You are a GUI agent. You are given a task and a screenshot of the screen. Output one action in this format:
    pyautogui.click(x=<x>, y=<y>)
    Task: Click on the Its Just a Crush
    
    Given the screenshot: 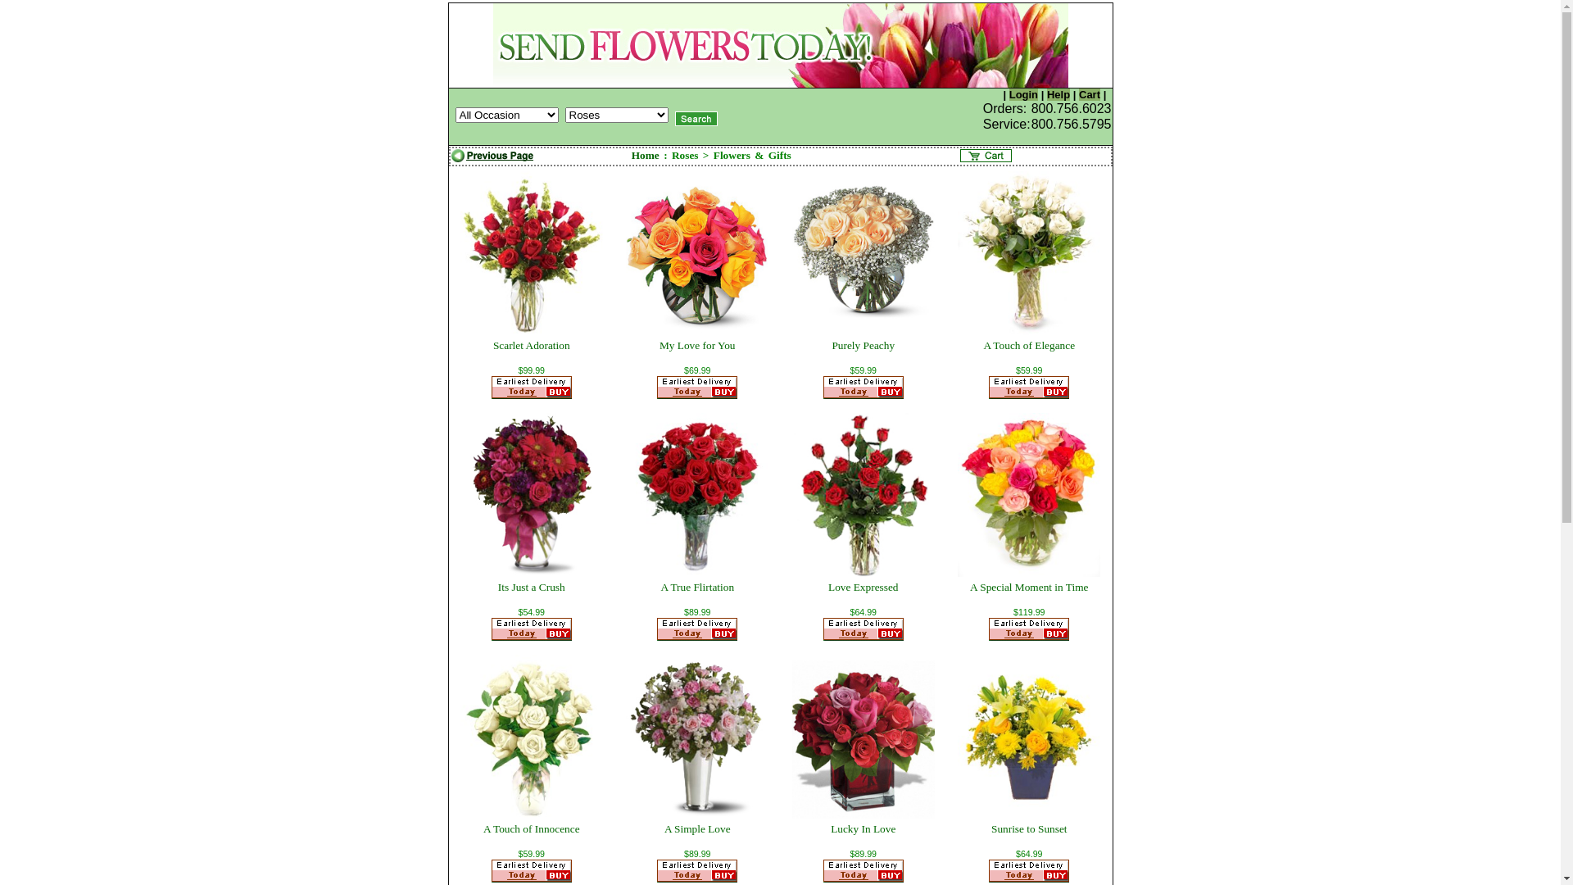 What is the action you would take?
    pyautogui.click(x=532, y=587)
    